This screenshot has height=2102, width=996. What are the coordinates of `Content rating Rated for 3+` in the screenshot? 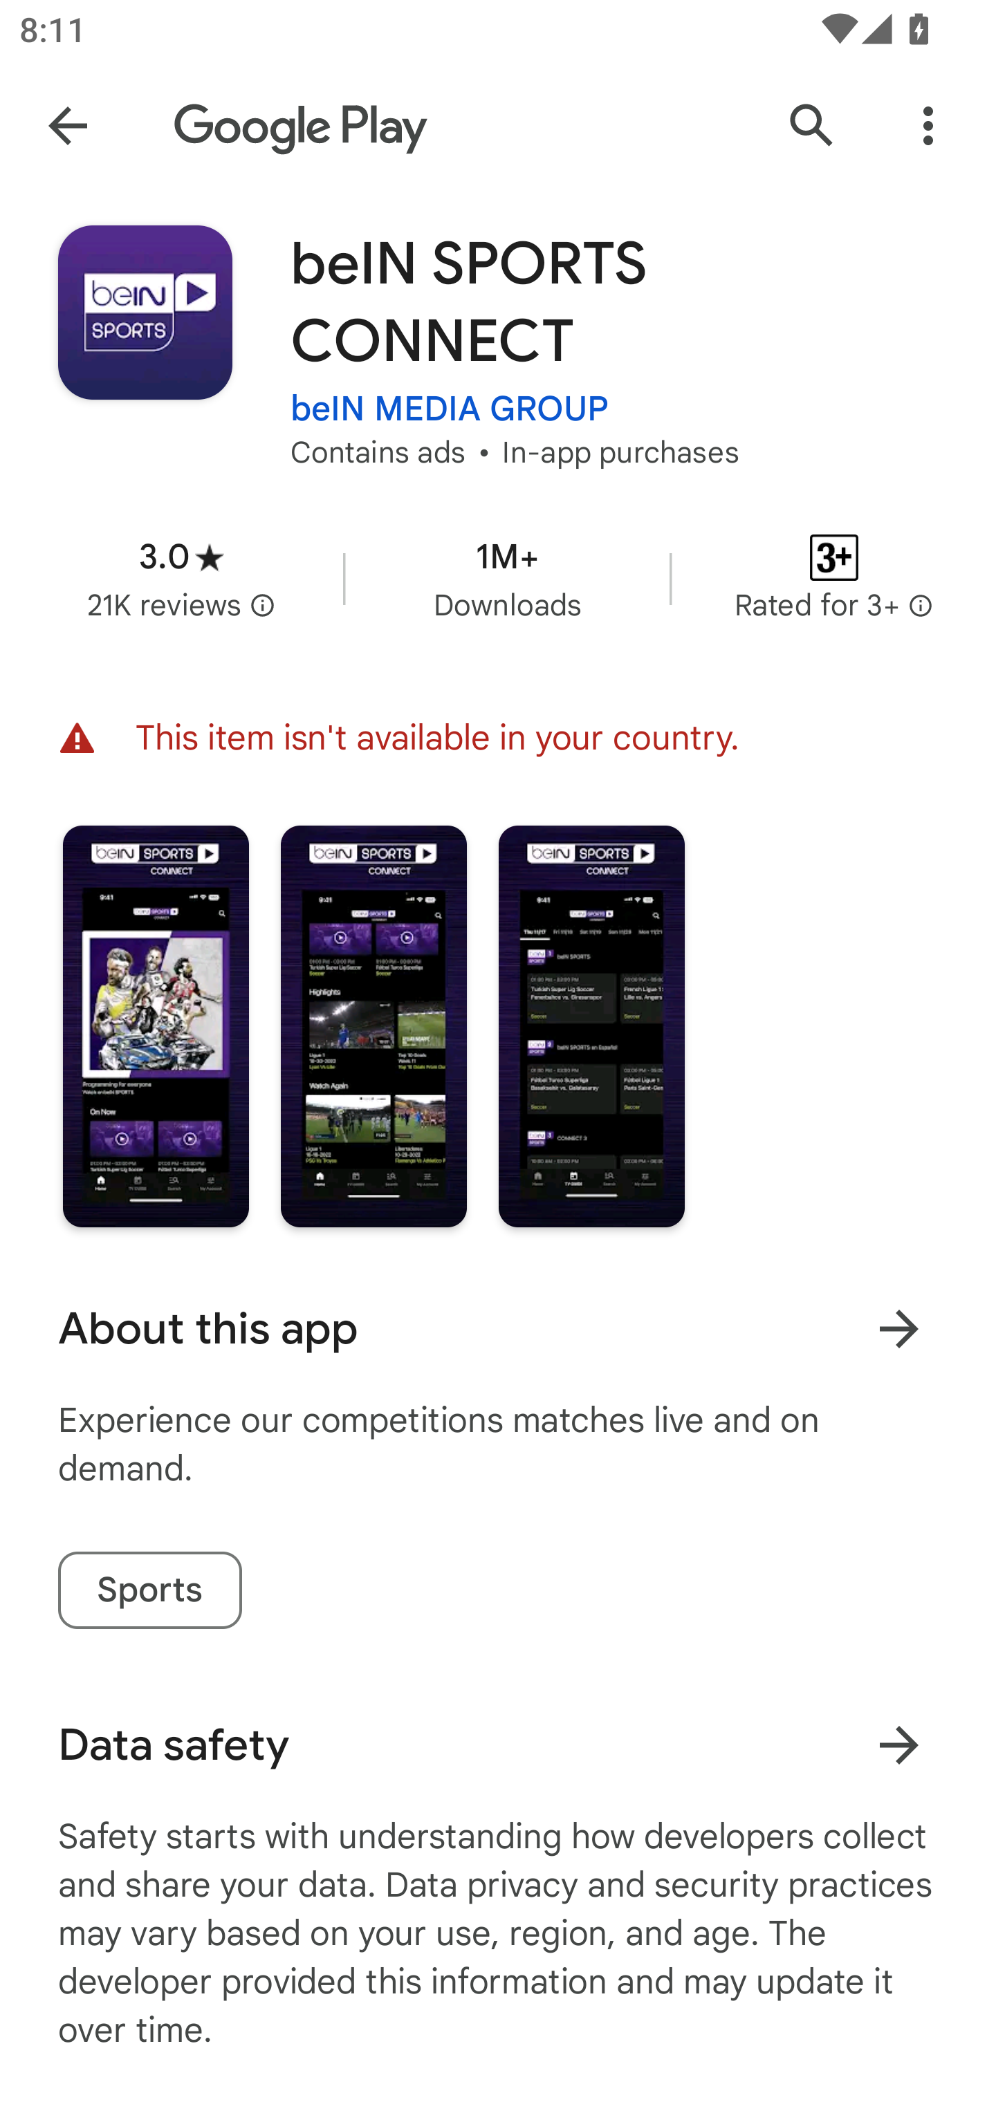 It's located at (834, 578).